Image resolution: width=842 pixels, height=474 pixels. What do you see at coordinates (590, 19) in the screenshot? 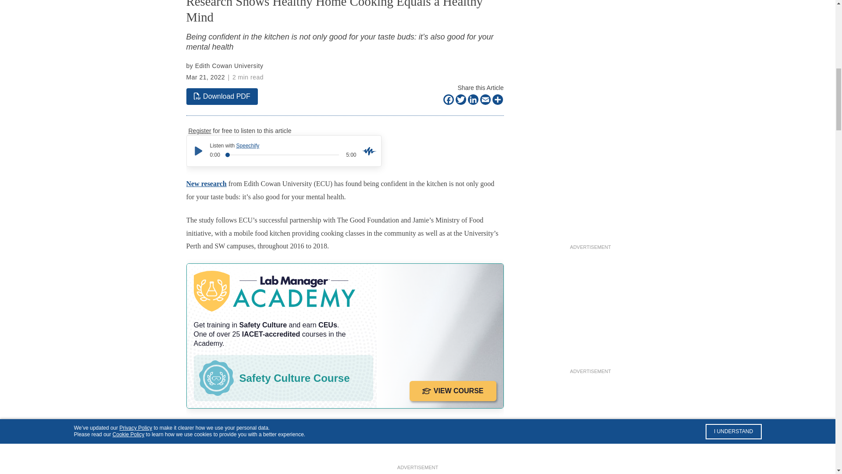
I see `3rd party ad content` at bounding box center [590, 19].